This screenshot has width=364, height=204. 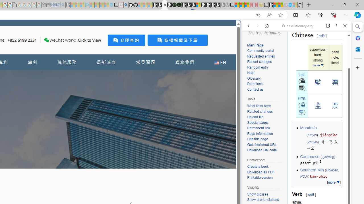 What do you see at coordinates (302, 98) in the screenshot?
I see `simp.` at bounding box center [302, 98].